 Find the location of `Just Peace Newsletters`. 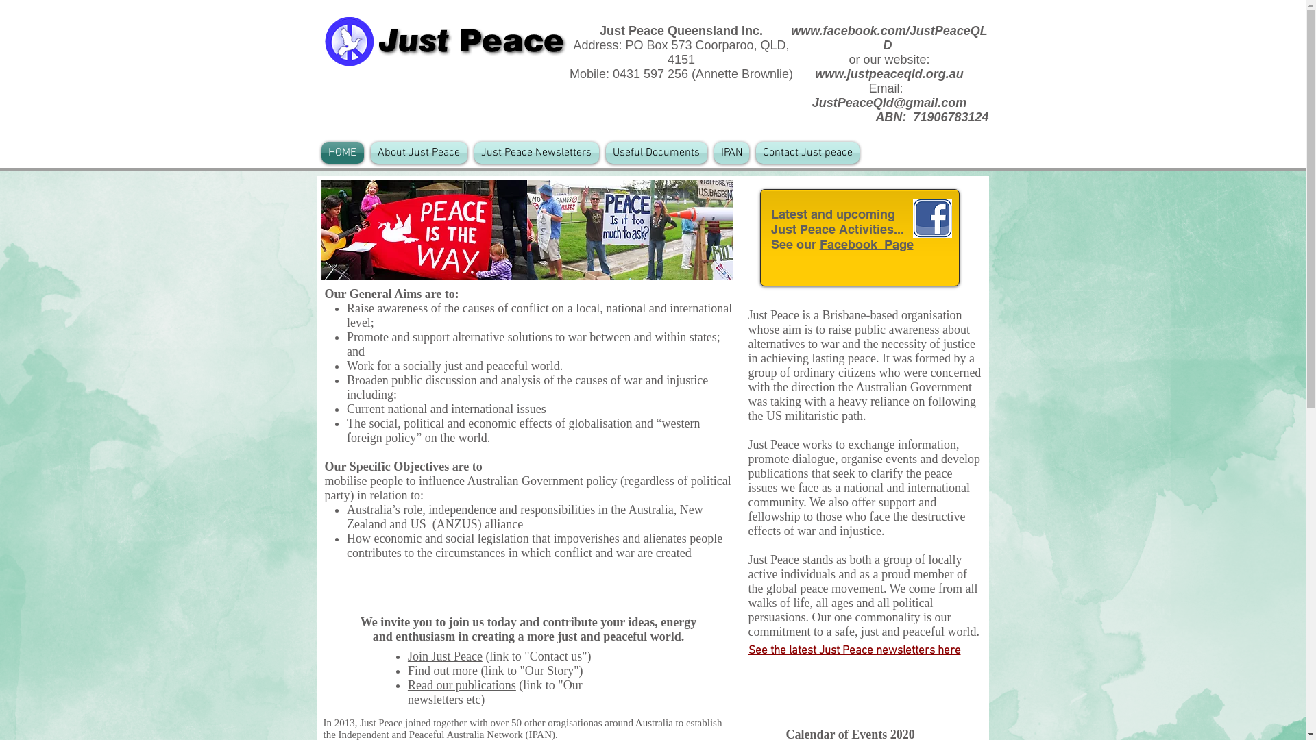

Just Peace Newsletters is located at coordinates (536, 153).